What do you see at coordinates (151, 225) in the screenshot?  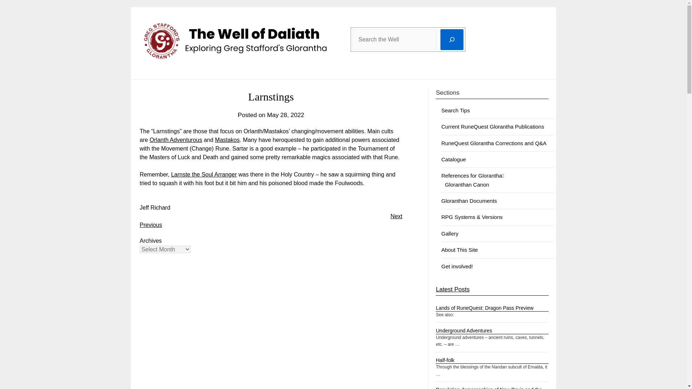 I see `Previous` at bounding box center [151, 225].